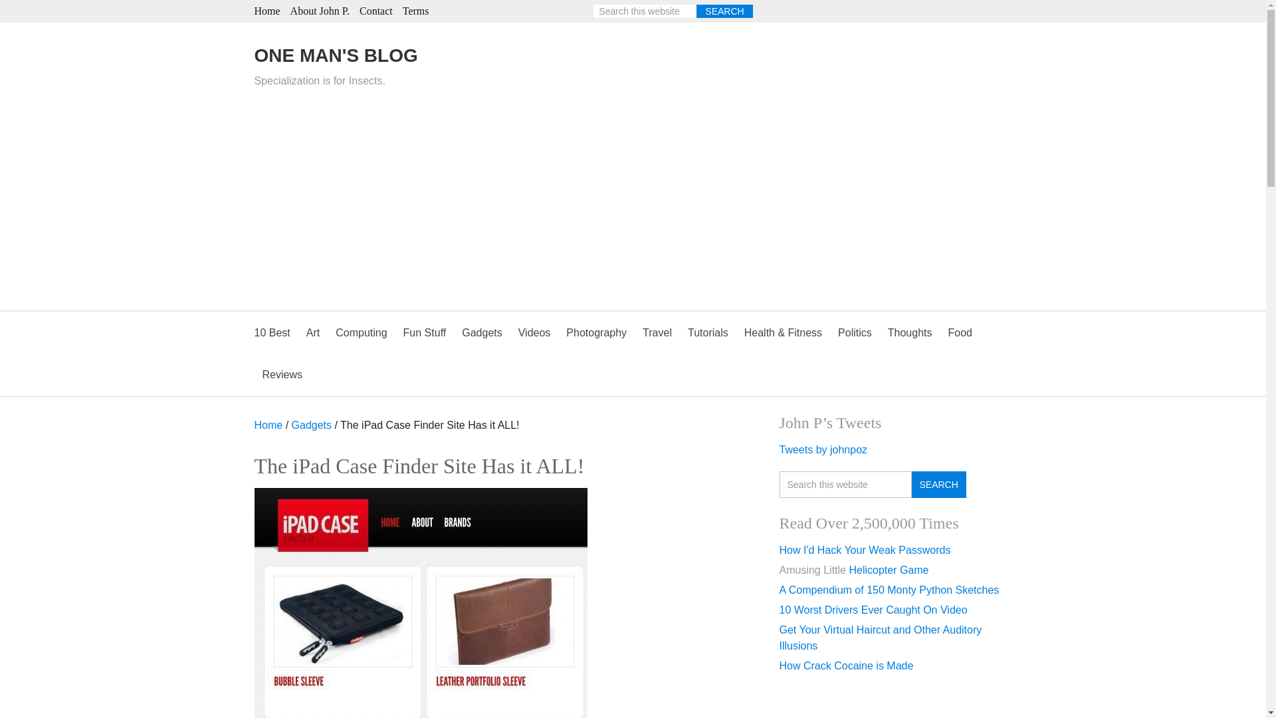  Describe the element at coordinates (708, 332) in the screenshot. I see `Tutorials` at that location.